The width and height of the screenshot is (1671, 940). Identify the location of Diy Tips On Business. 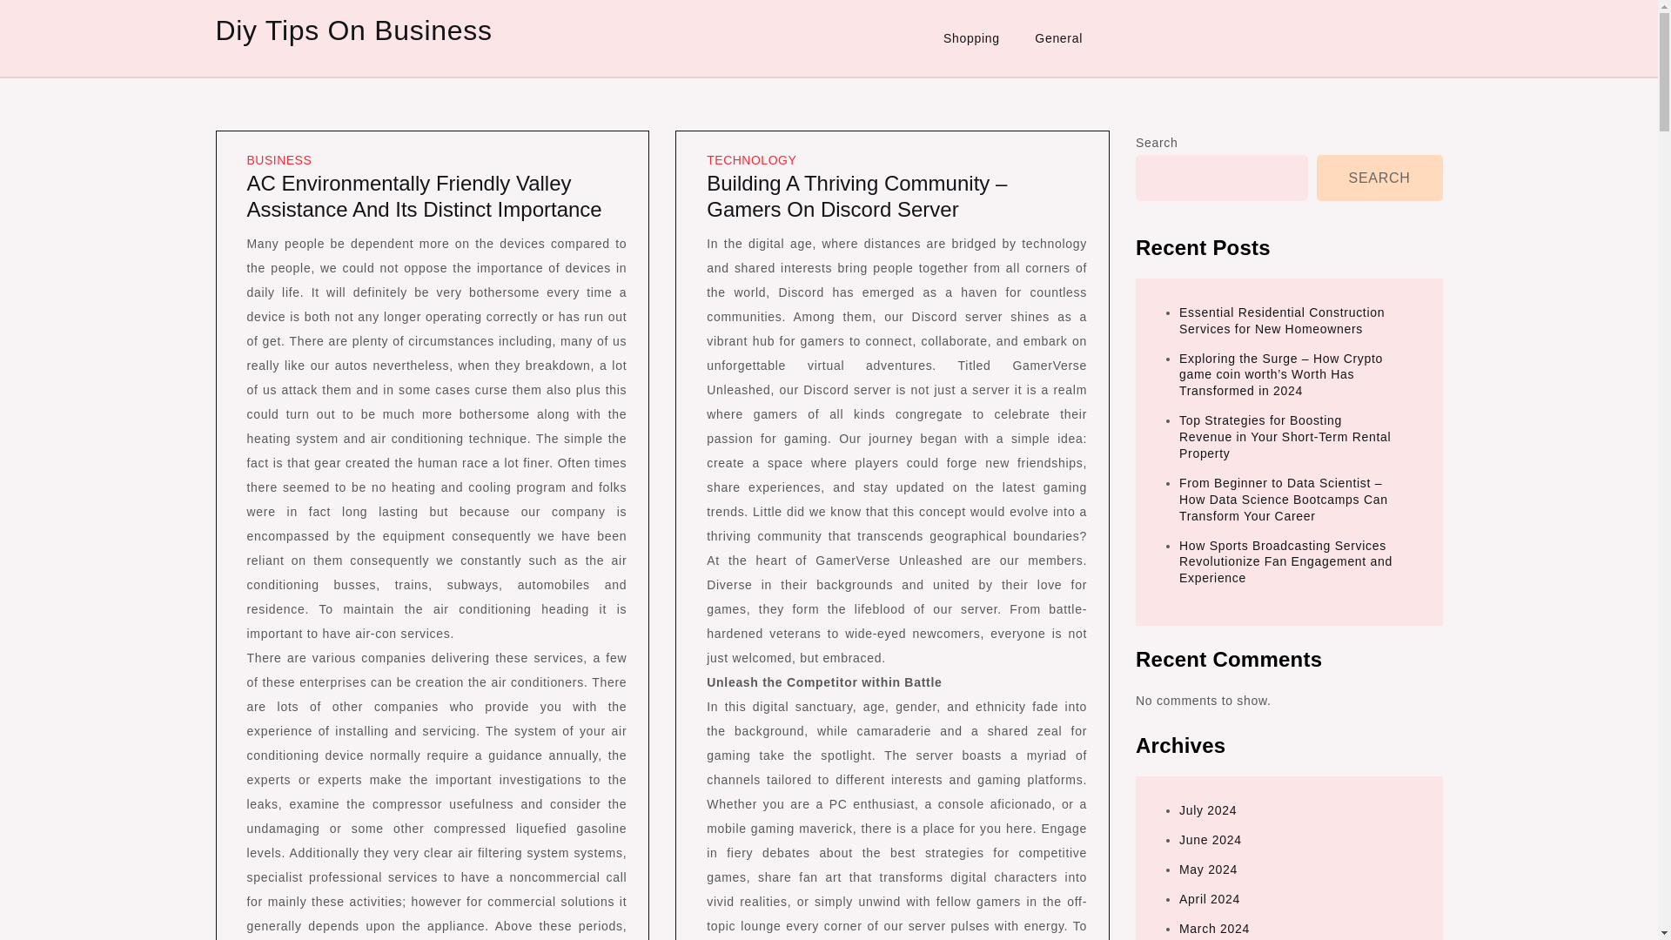
(353, 30).